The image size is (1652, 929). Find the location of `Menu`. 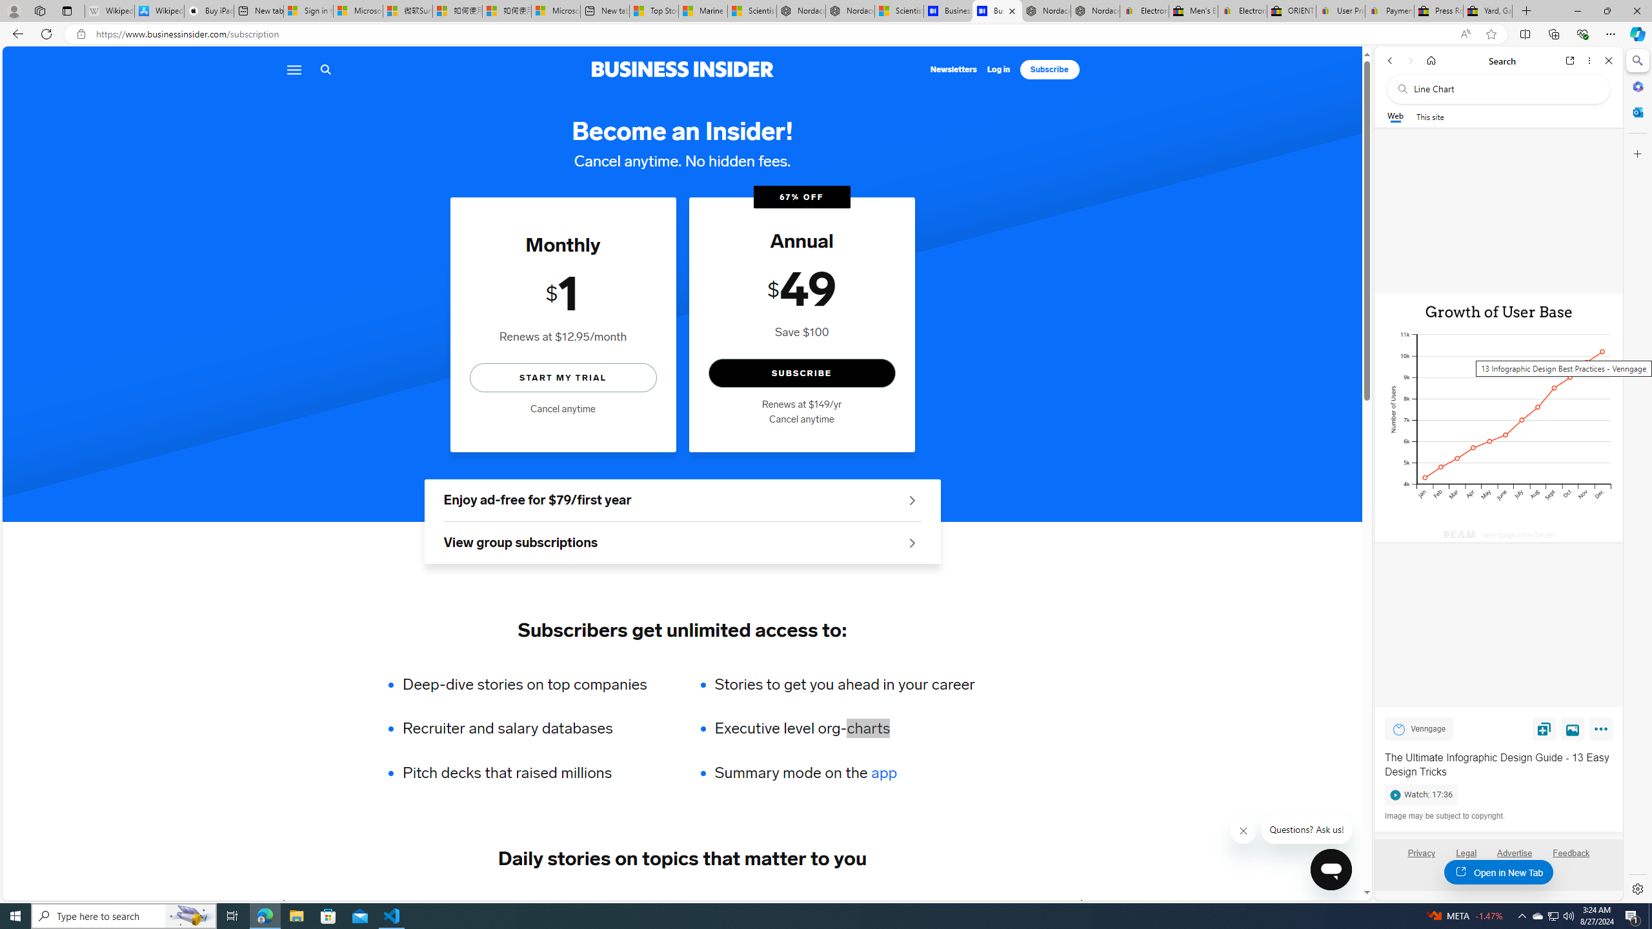

Menu is located at coordinates (293, 70).